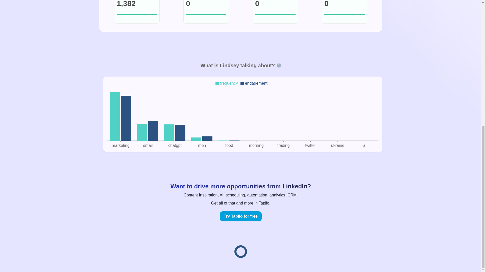 Image resolution: width=485 pixels, height=272 pixels. I want to click on food, so click(229, 146).